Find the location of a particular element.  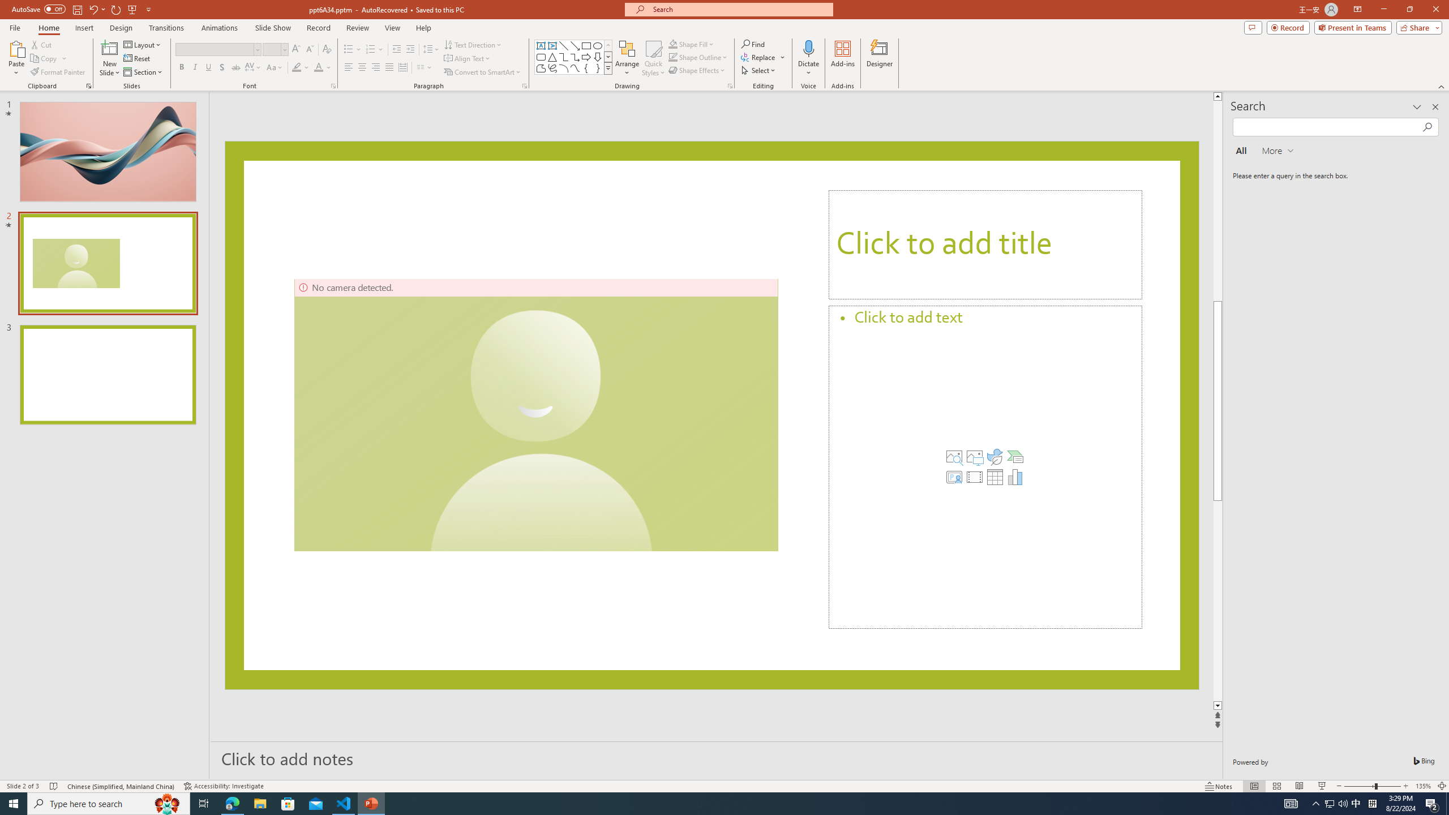

Columns is located at coordinates (425, 68).